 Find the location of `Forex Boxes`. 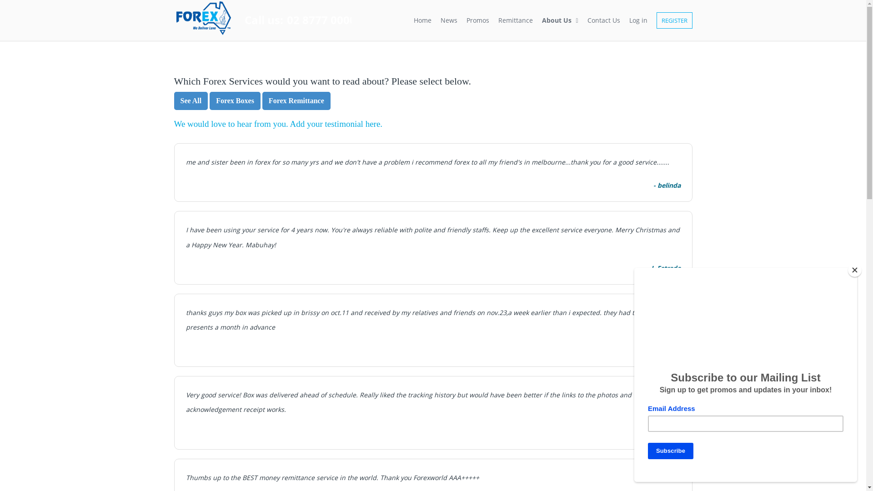

Forex Boxes is located at coordinates (235, 101).